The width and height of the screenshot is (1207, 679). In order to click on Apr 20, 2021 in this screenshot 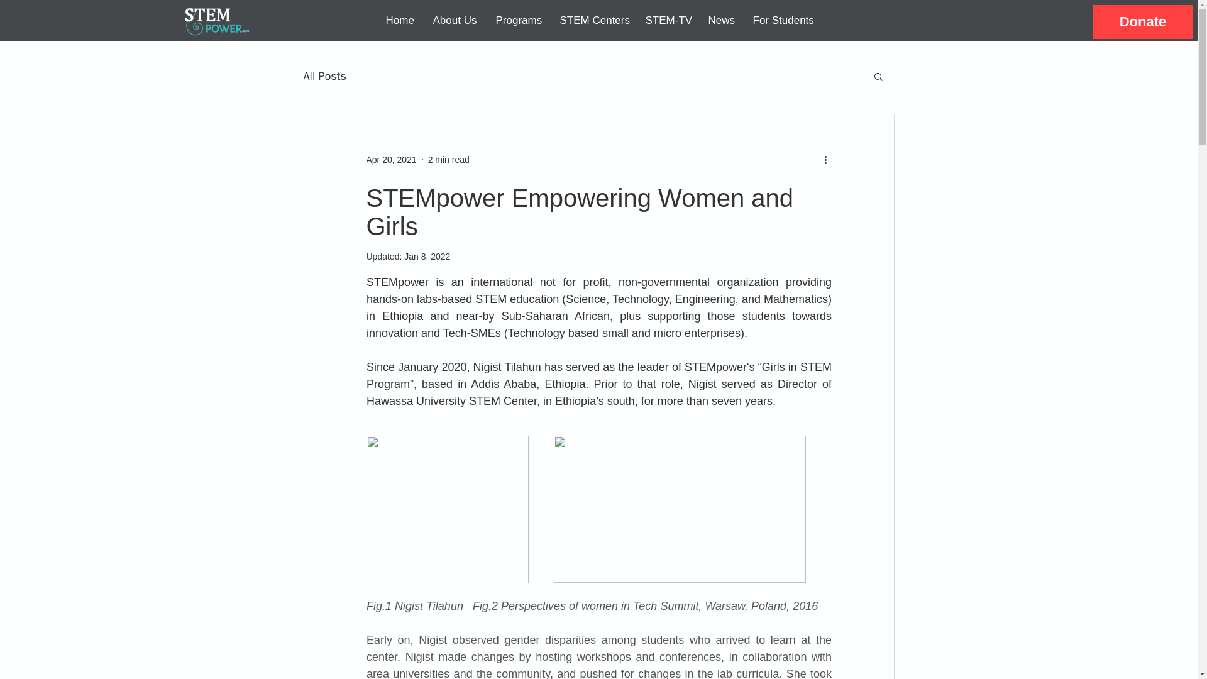, I will do `click(391, 160)`.